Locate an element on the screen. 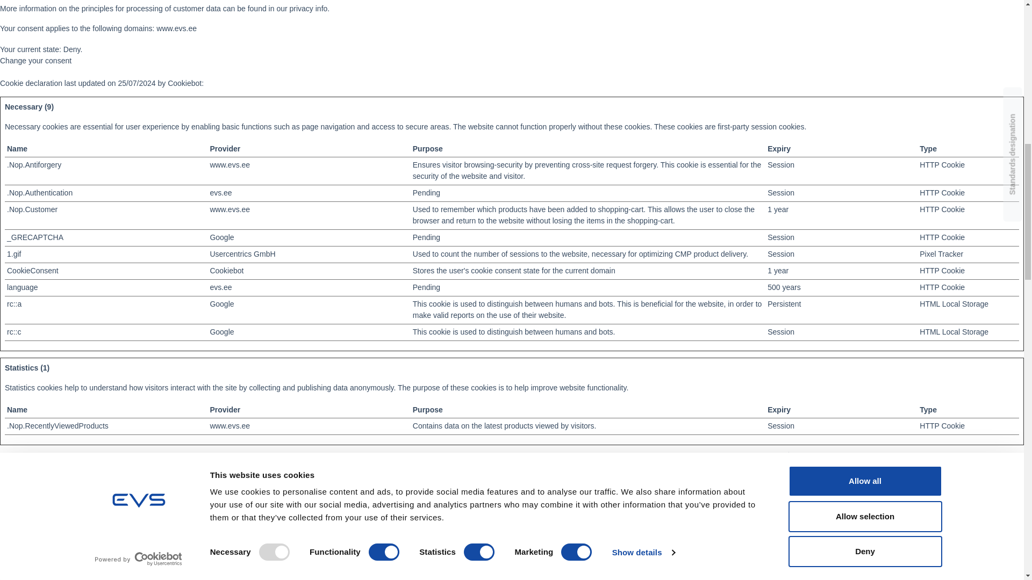  Shopping cart is located at coordinates (880, 510).